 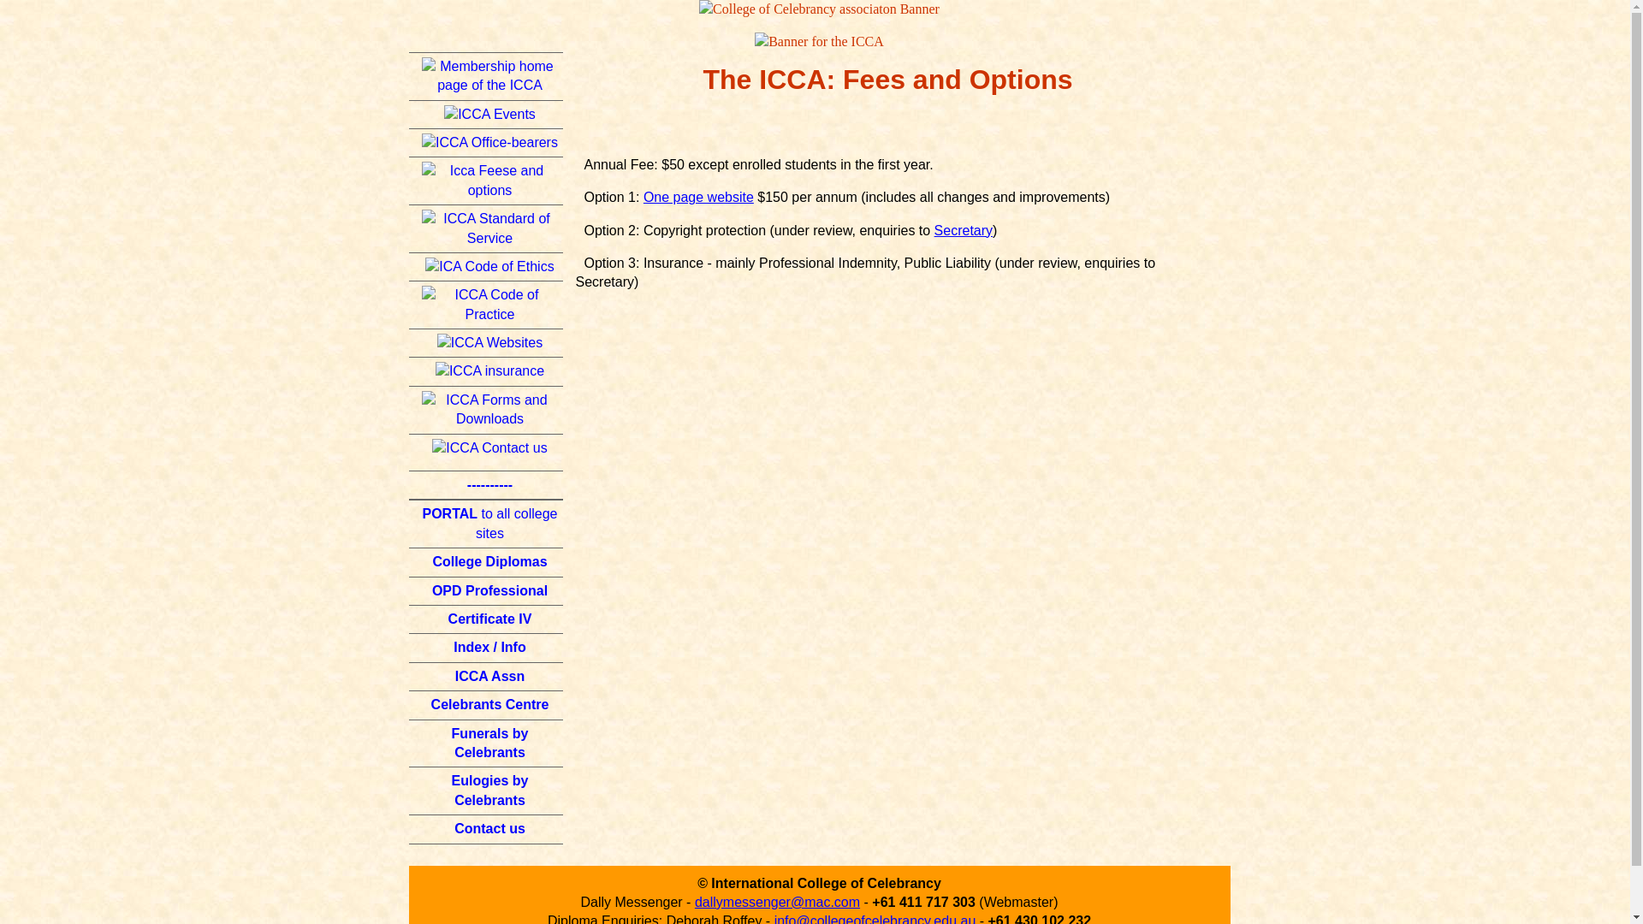 I want to click on ----------, so click(x=486, y=485).